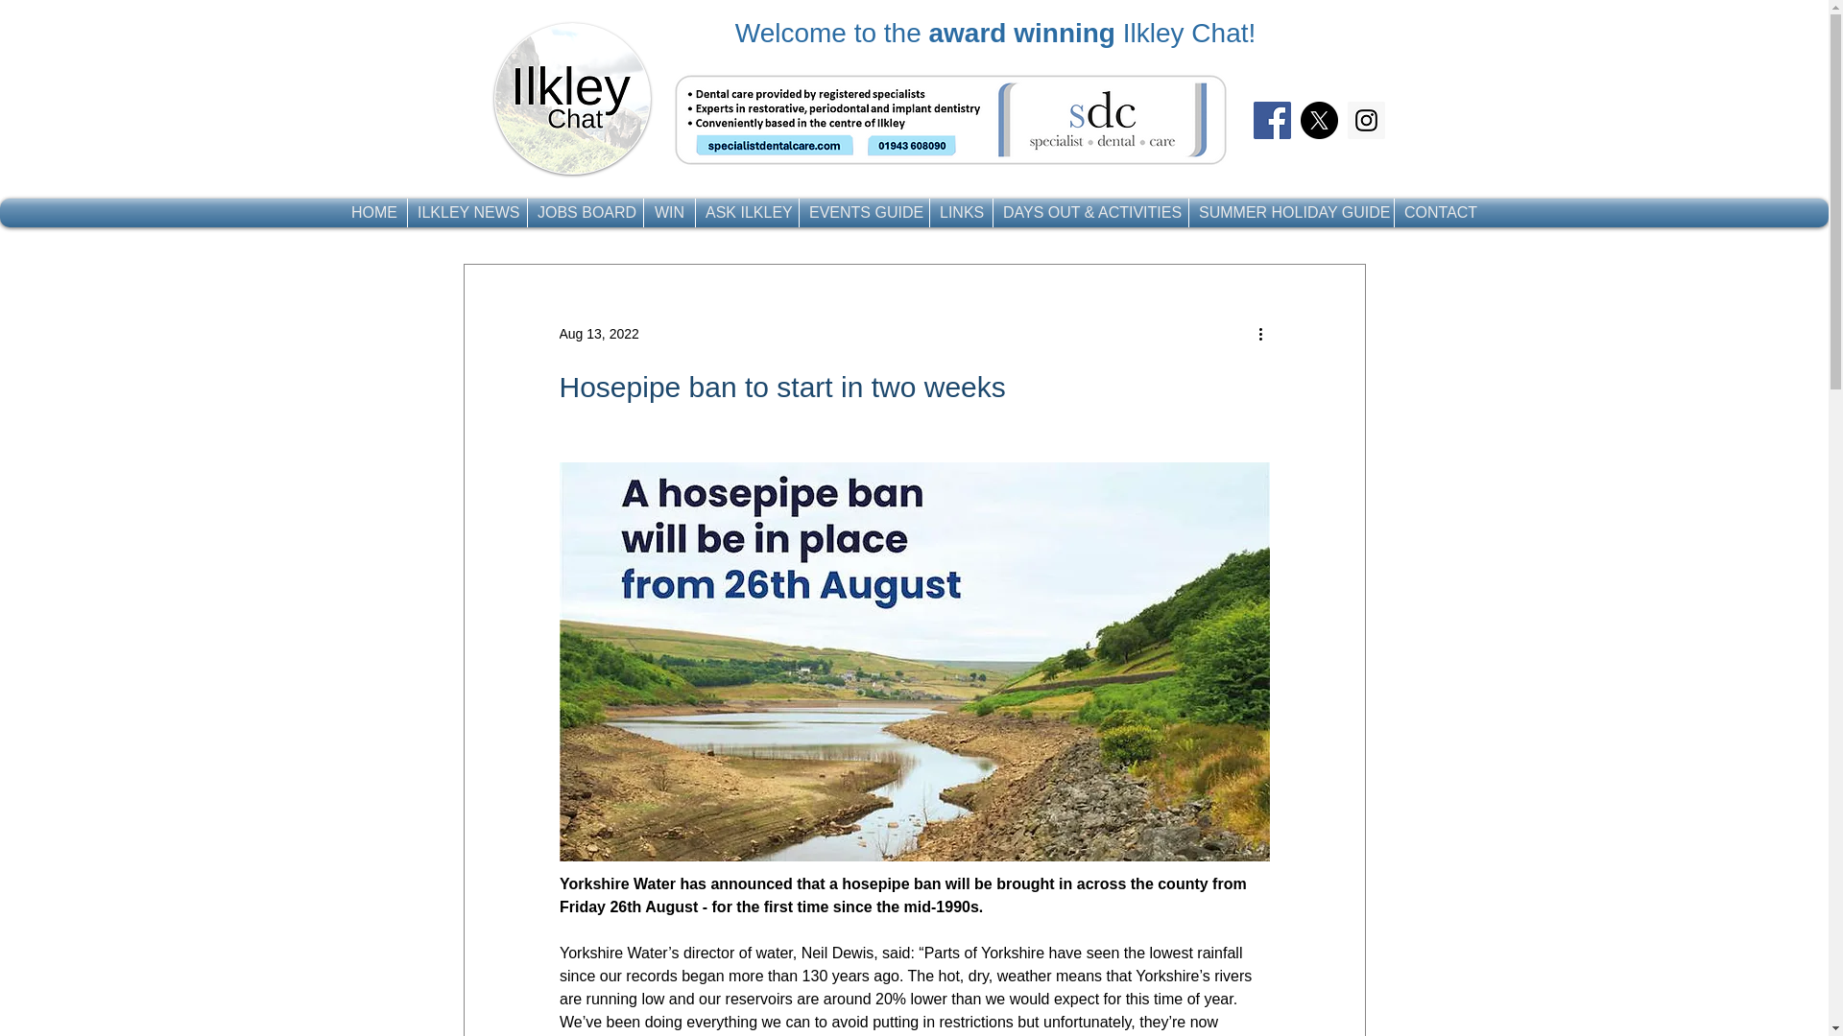 The height and width of the screenshot is (1036, 1843). What do you see at coordinates (747, 213) in the screenshot?
I see `ASK ILKLEY` at bounding box center [747, 213].